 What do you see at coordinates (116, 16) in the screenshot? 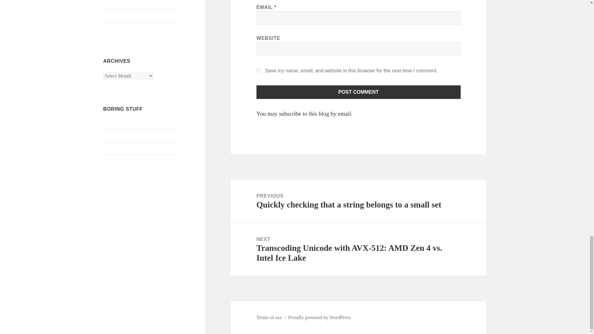
I see `Terms of use` at bounding box center [116, 16].